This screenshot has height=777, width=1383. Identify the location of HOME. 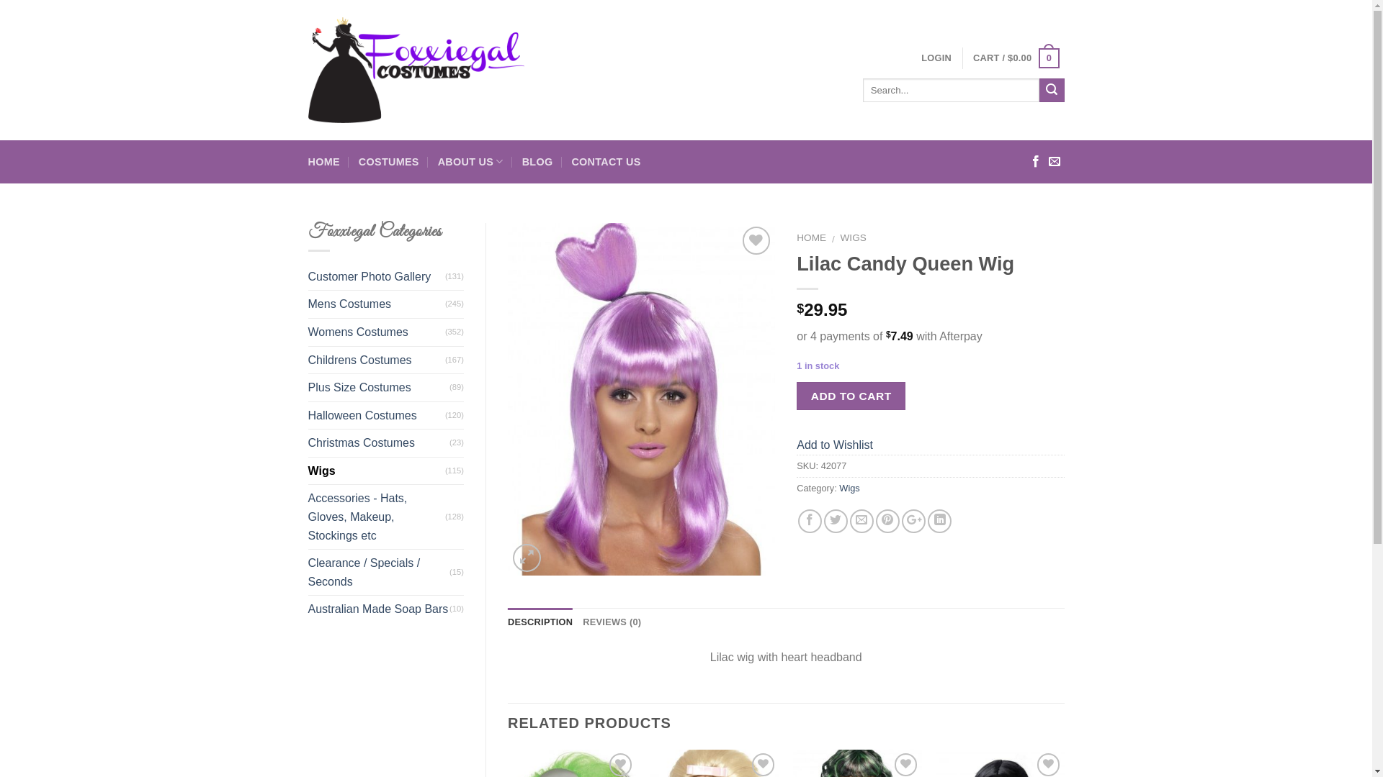
(324, 162).